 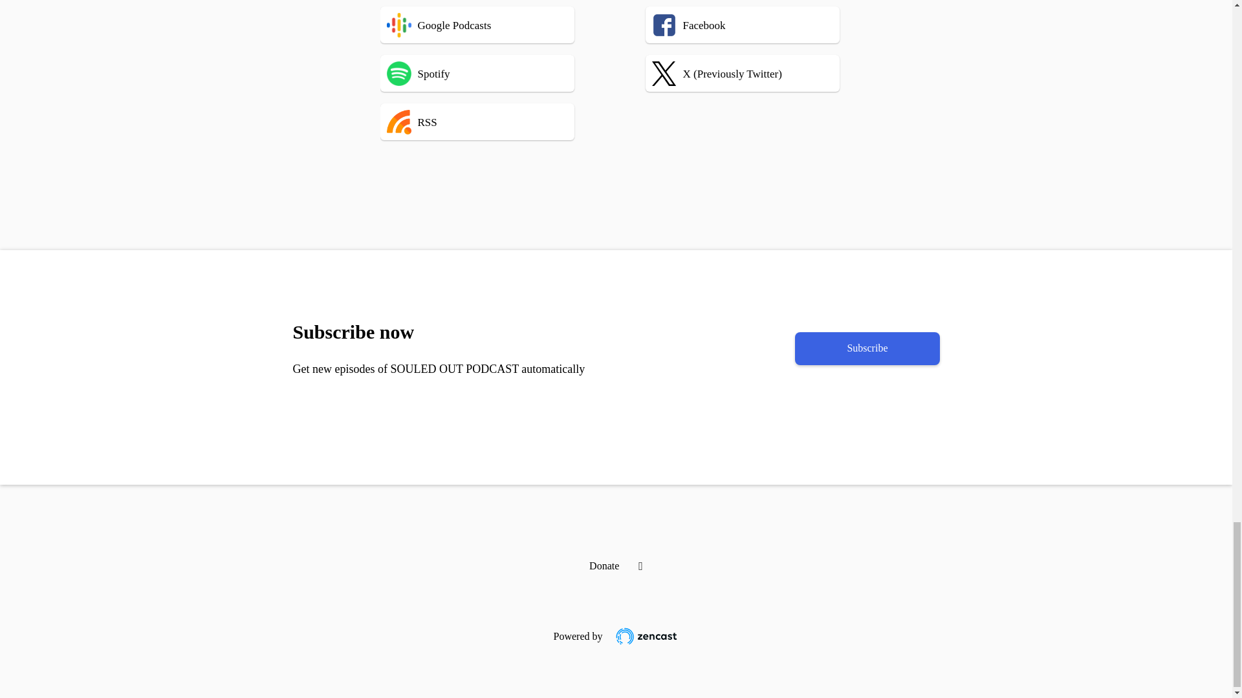 I want to click on Powered by, so click(x=615, y=631).